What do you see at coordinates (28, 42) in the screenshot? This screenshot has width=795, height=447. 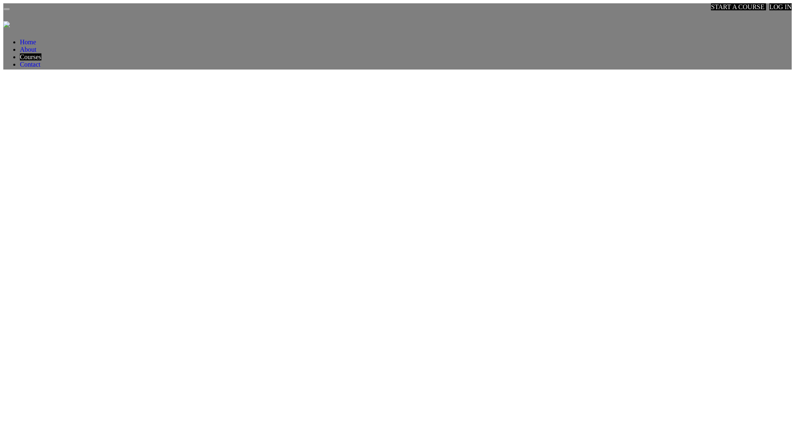 I see `Home` at bounding box center [28, 42].